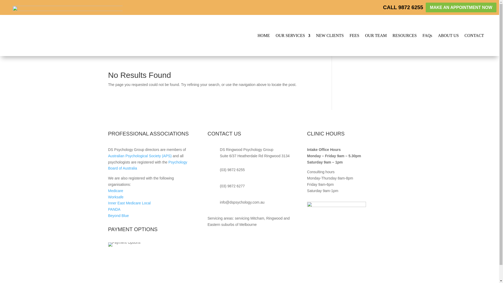 This screenshot has width=503, height=283. Describe the element at coordinates (376, 35) in the screenshot. I see `OUR TEAM` at that location.